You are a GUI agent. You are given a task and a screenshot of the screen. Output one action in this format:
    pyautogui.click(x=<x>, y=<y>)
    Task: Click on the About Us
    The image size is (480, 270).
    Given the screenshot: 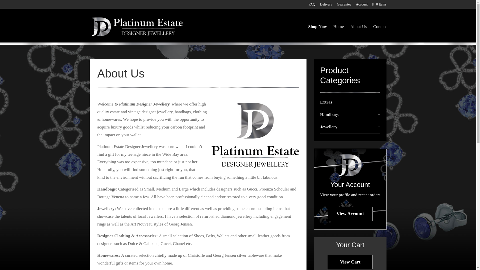 What is the action you would take?
    pyautogui.click(x=358, y=35)
    